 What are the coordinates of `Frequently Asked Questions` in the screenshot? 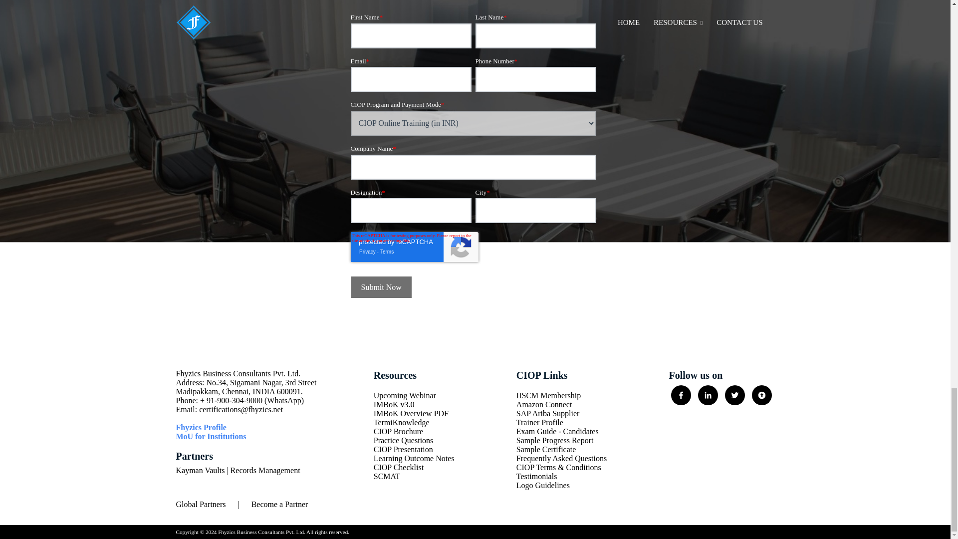 It's located at (561, 458).